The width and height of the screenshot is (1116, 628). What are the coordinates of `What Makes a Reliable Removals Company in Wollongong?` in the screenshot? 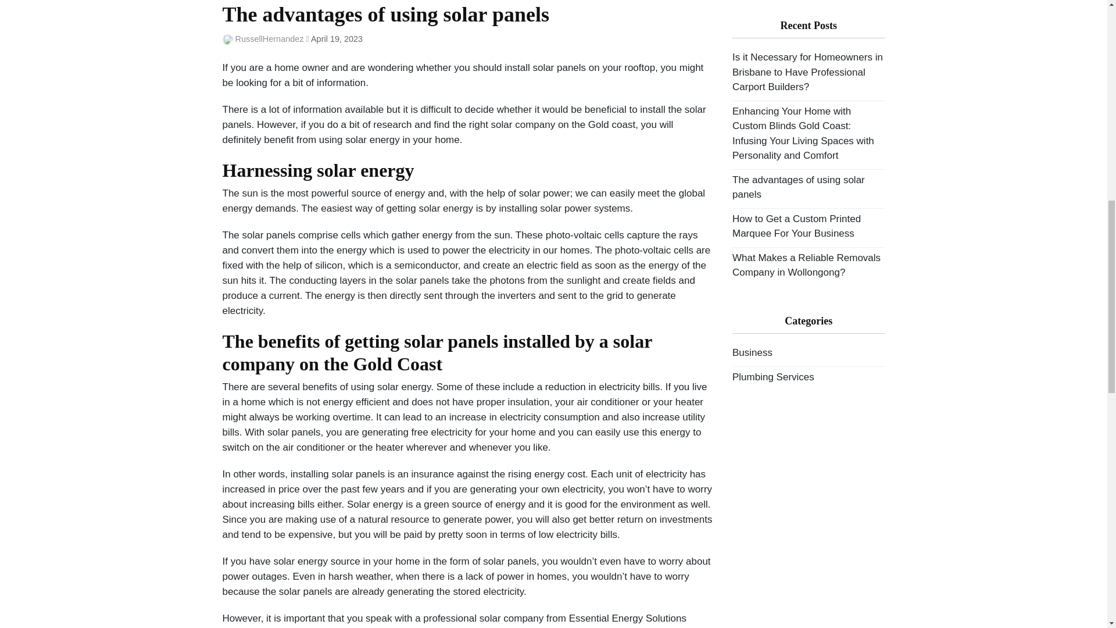 It's located at (806, 265).